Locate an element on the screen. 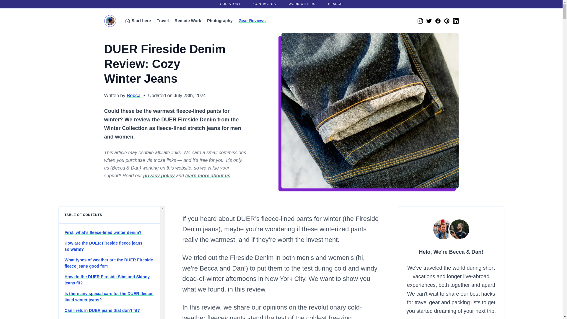  LinkedIn is located at coordinates (455, 21).